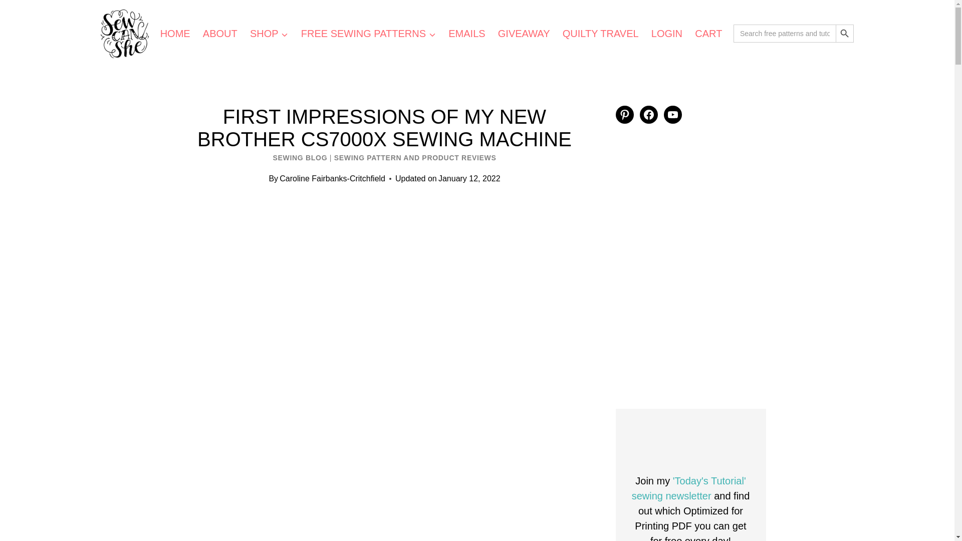  What do you see at coordinates (219, 33) in the screenshot?
I see `ABOUT` at bounding box center [219, 33].